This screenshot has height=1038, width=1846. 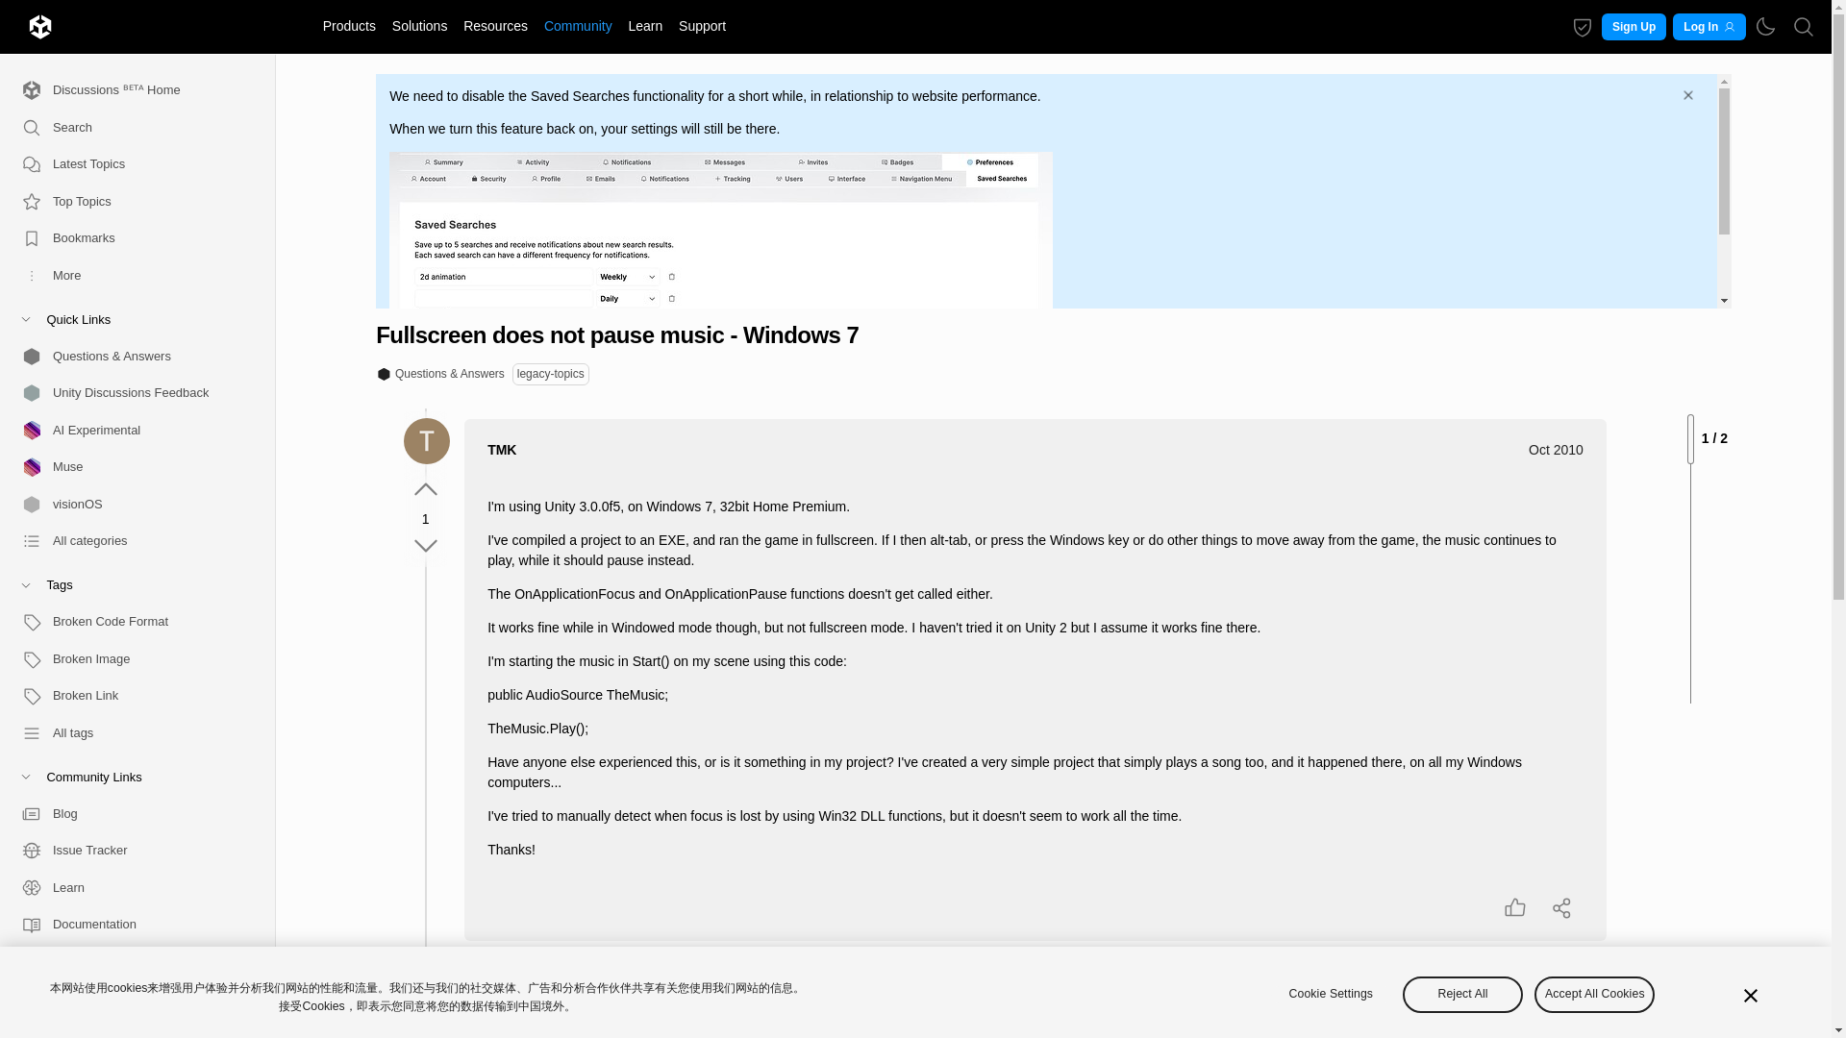 What do you see at coordinates (130, 165) in the screenshot?
I see `Latest Topics` at bounding box center [130, 165].